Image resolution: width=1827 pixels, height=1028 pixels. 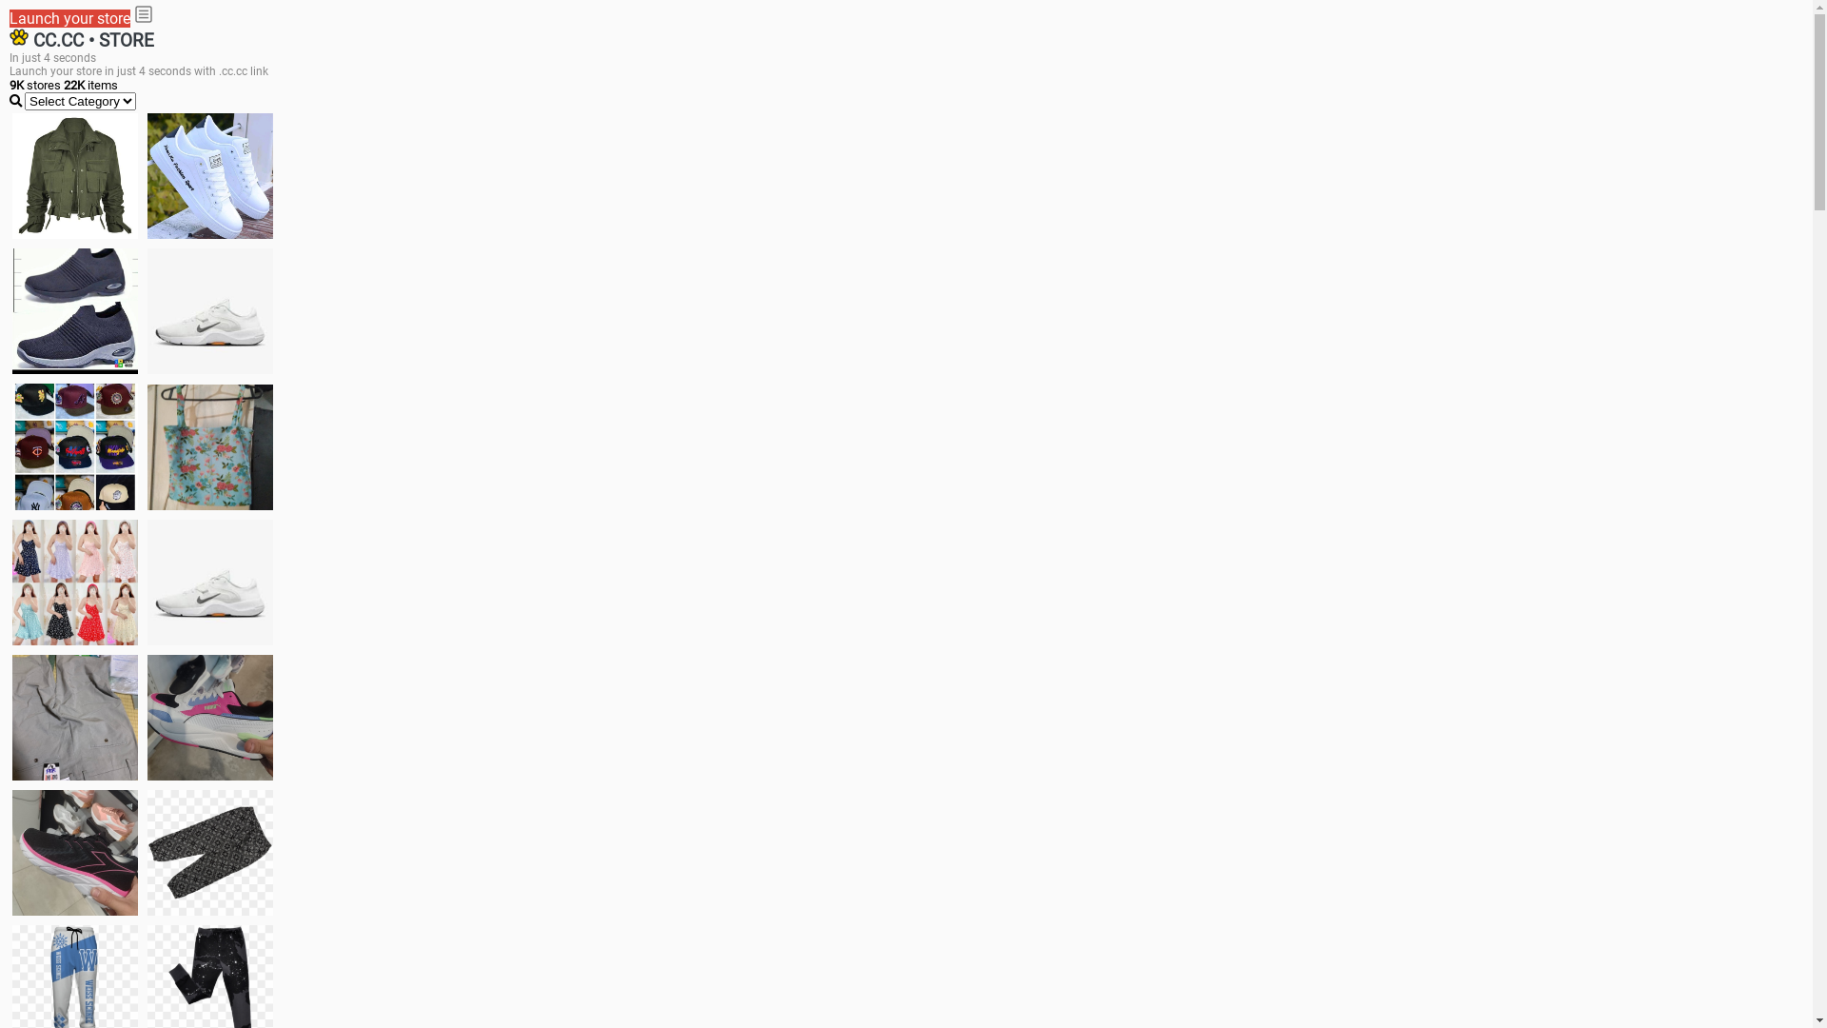 I want to click on Dress/square nect top, so click(x=75, y=583).